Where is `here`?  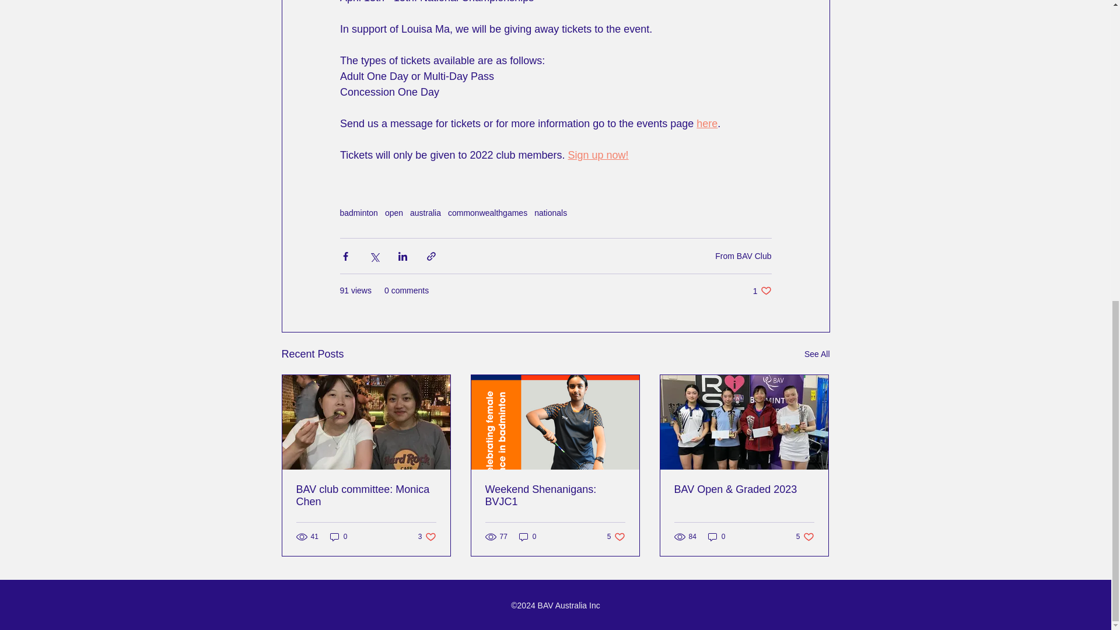
here is located at coordinates (527, 537).